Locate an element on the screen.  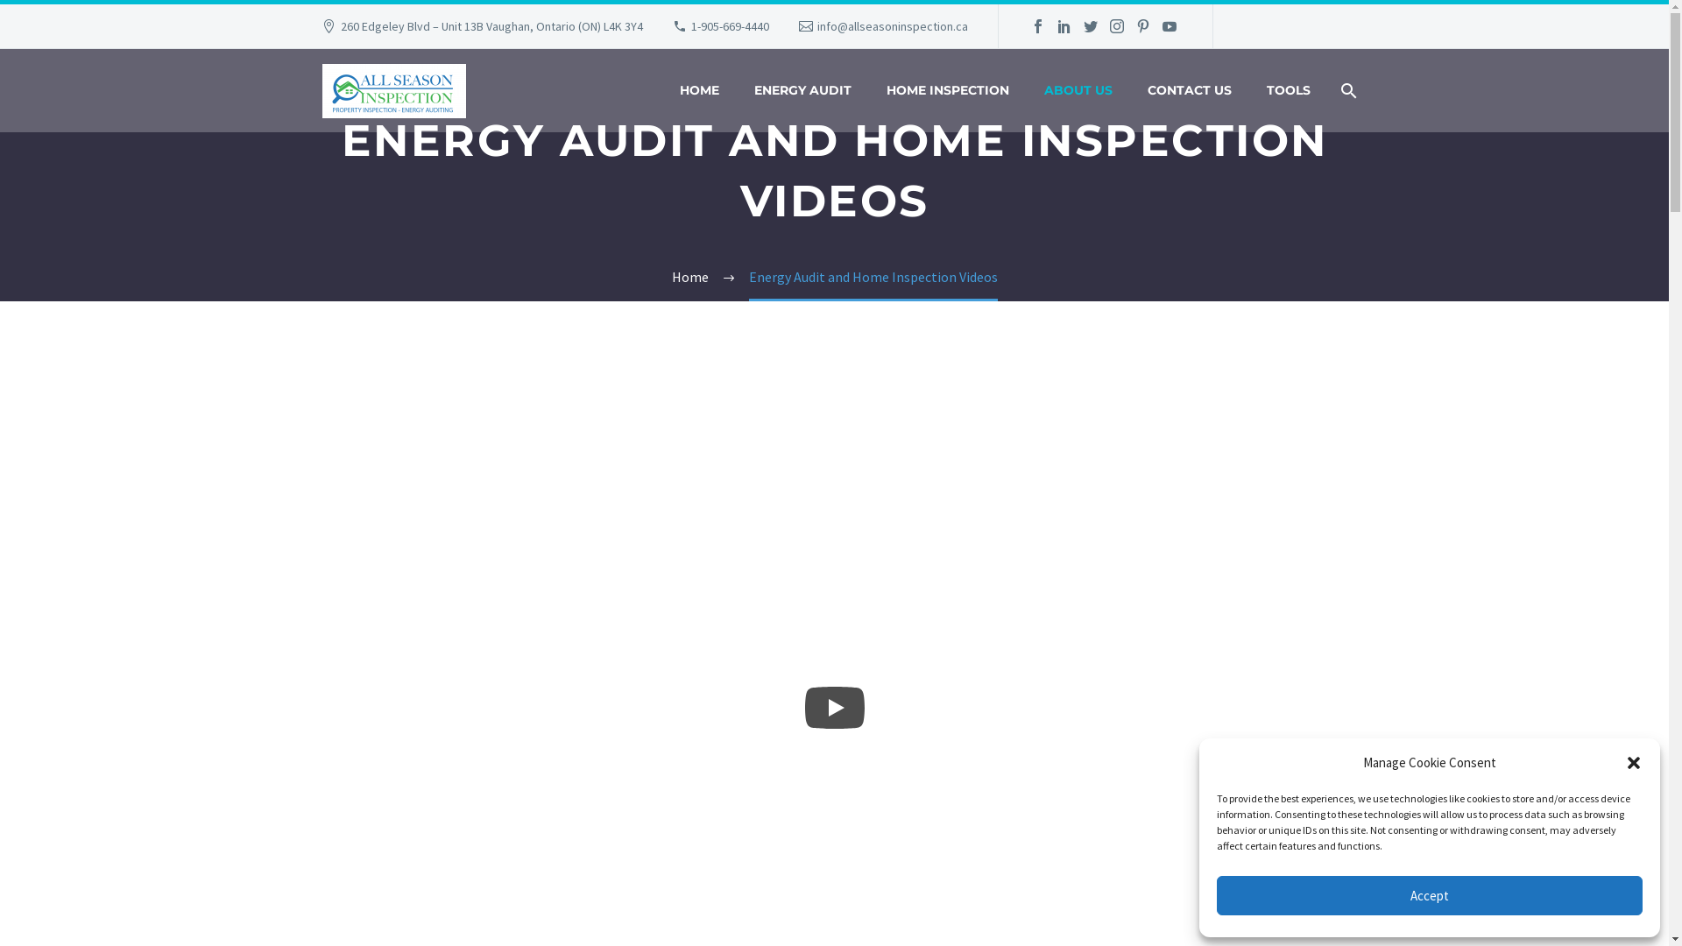
CONTACT US is located at coordinates (1190, 91).